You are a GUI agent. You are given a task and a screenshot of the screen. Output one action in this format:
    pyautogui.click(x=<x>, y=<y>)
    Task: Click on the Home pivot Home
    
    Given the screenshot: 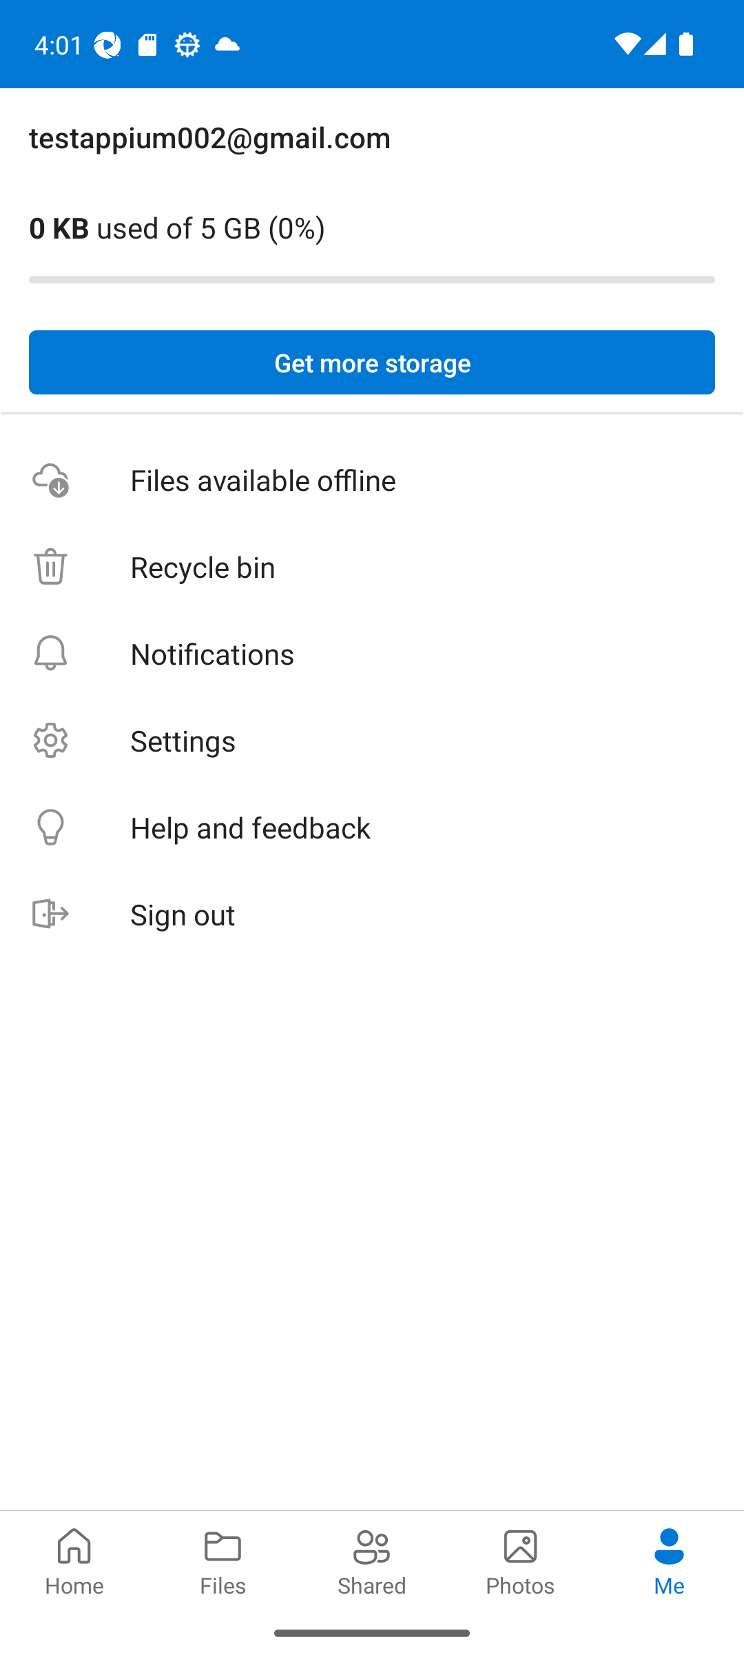 What is the action you would take?
    pyautogui.click(x=74, y=1560)
    